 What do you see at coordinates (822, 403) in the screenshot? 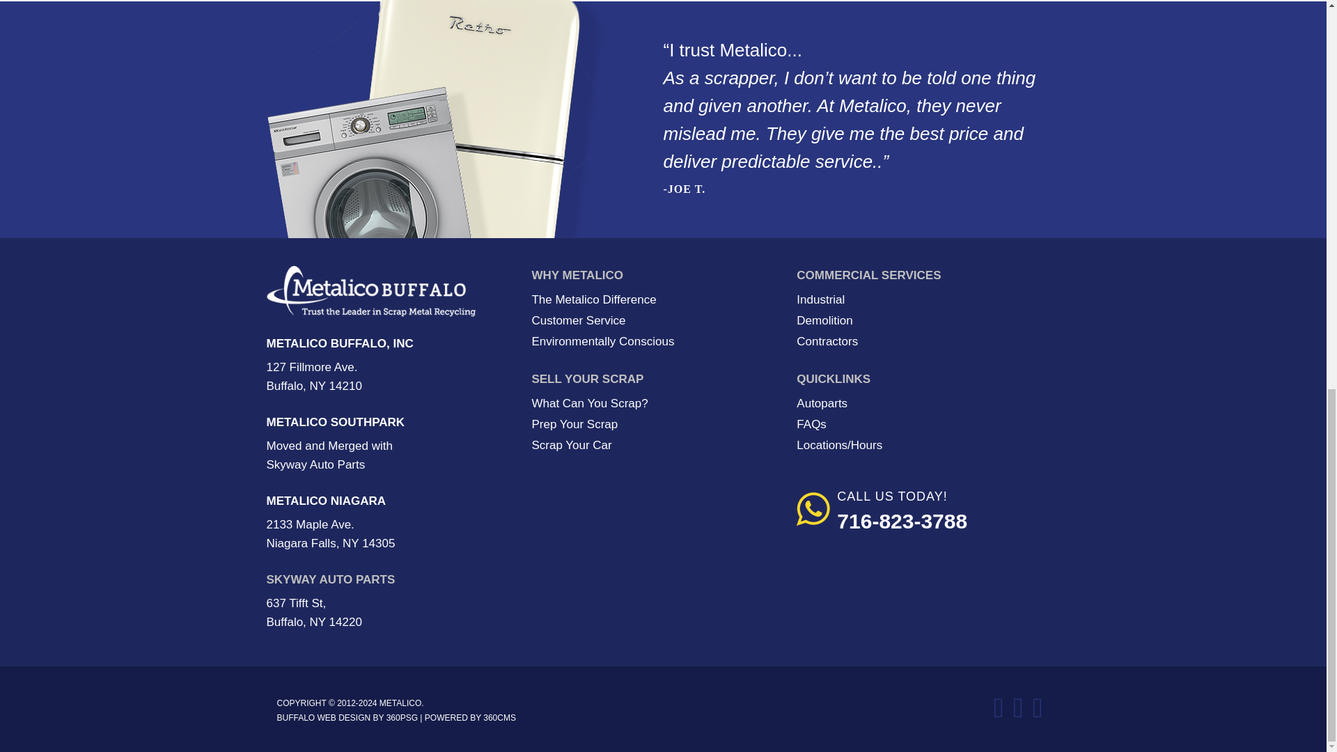
I see `Autoparts` at bounding box center [822, 403].